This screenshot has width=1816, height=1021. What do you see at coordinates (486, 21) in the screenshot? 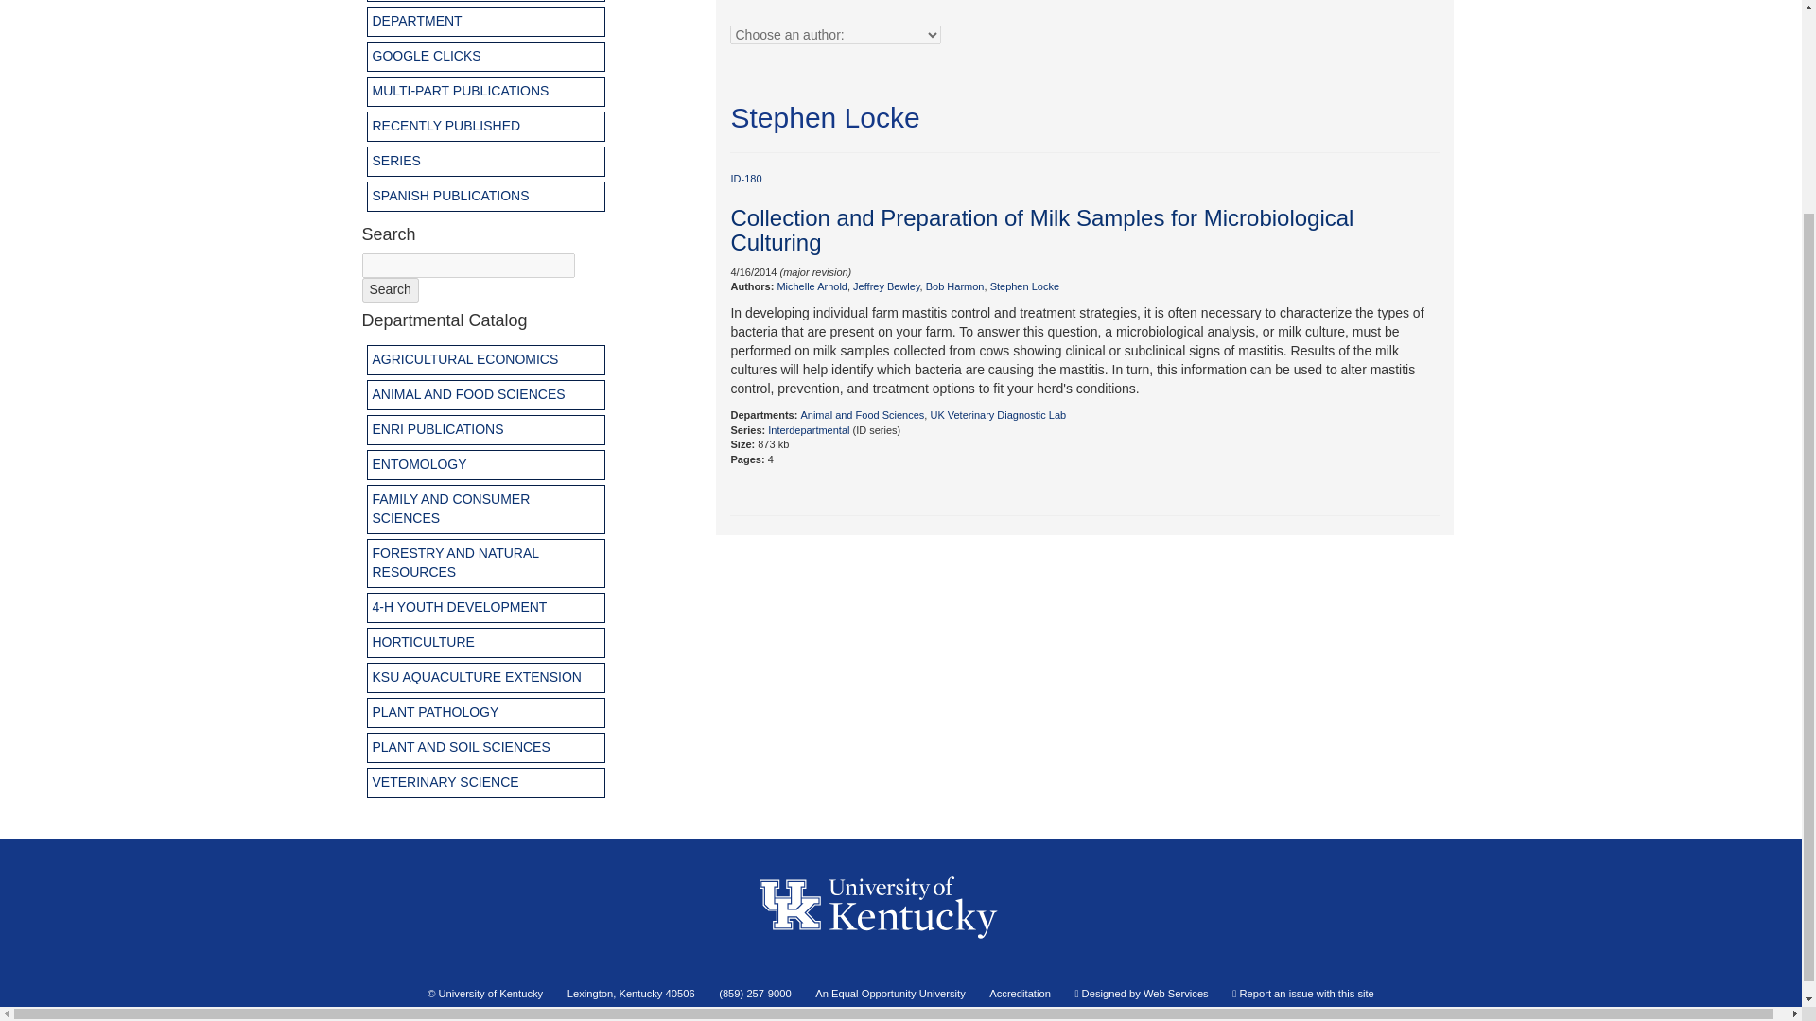
I see `DEPARTMENT` at bounding box center [486, 21].